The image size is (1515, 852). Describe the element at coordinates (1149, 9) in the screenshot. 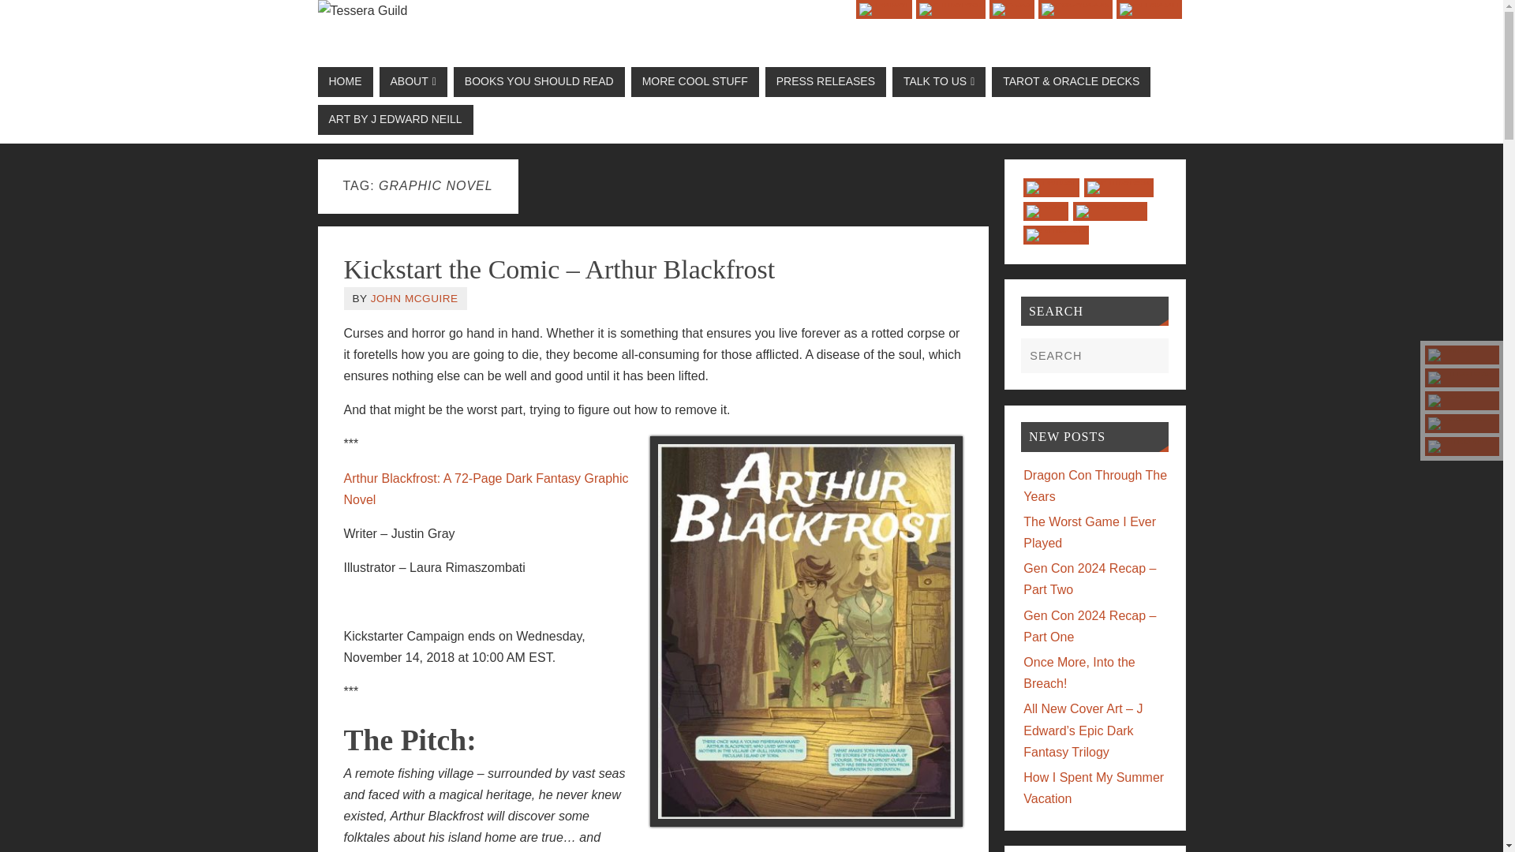

I see `Amazon` at that location.